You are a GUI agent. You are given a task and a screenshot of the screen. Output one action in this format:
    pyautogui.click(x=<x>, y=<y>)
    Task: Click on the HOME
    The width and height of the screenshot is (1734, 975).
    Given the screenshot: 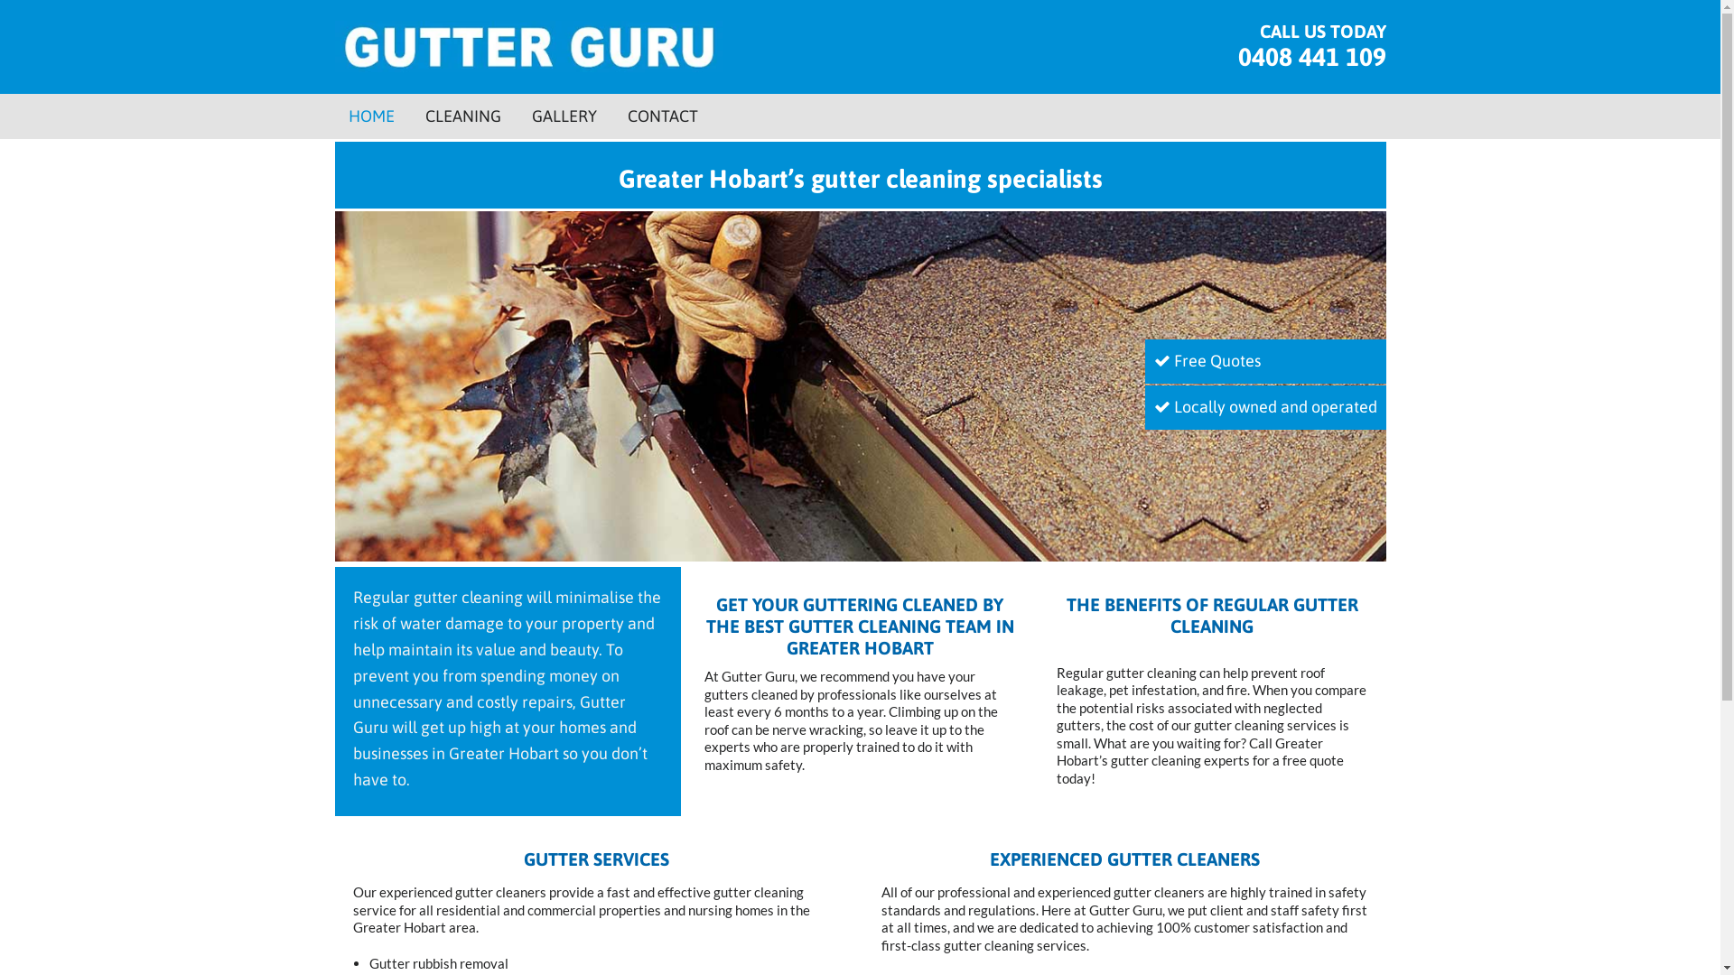 What is the action you would take?
    pyautogui.click(x=372, y=116)
    